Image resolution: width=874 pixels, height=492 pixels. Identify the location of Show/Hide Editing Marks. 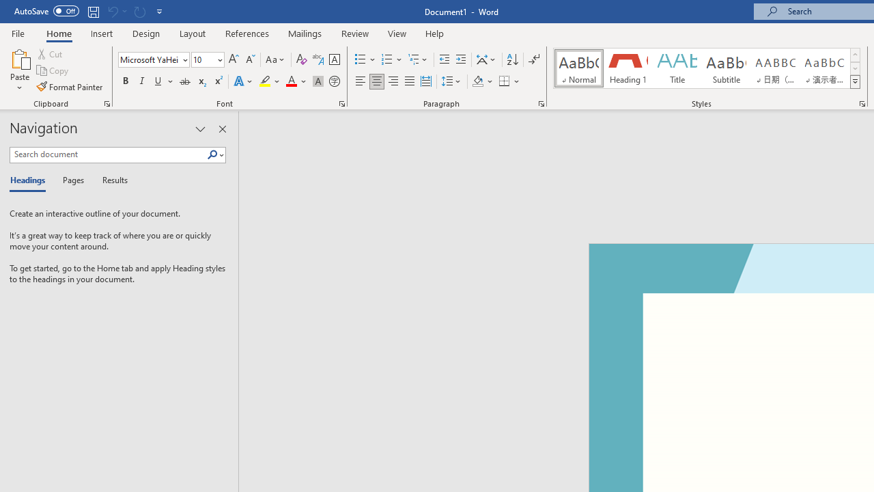
(534, 60).